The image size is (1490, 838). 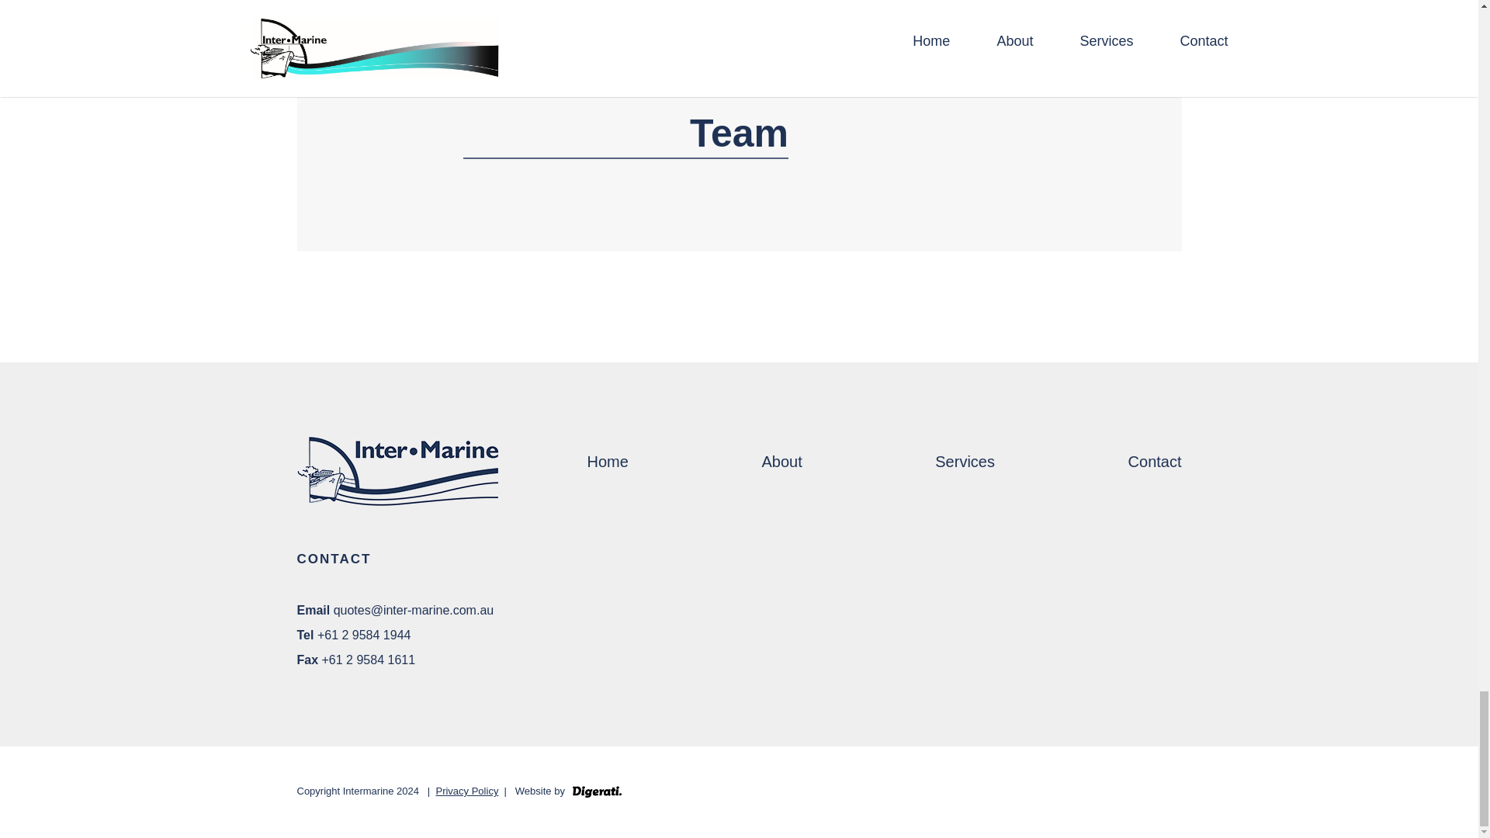 What do you see at coordinates (739, 104) in the screenshot?
I see `Get in touch with our Projects Team` at bounding box center [739, 104].